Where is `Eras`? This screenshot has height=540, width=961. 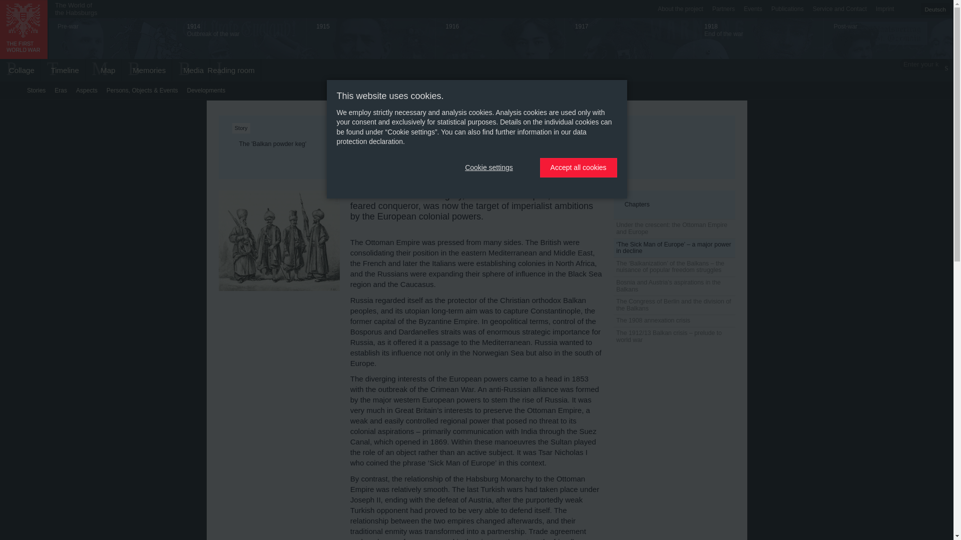 Eras is located at coordinates (680, 9).